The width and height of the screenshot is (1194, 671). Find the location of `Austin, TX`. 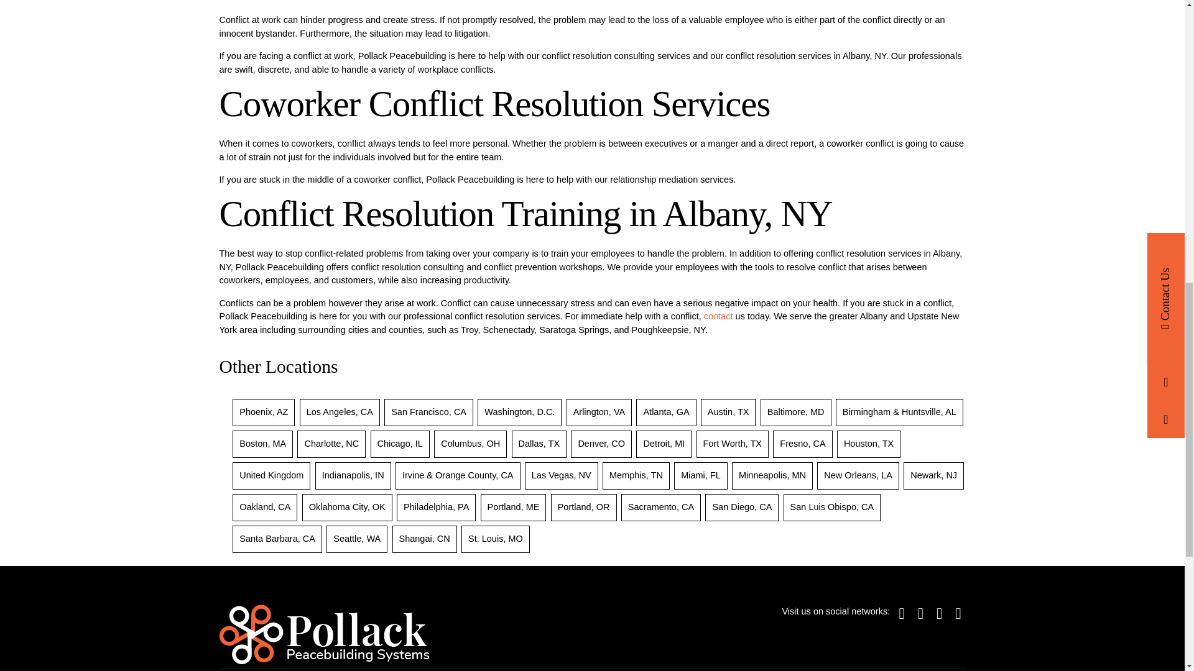

Austin, TX is located at coordinates (729, 411).